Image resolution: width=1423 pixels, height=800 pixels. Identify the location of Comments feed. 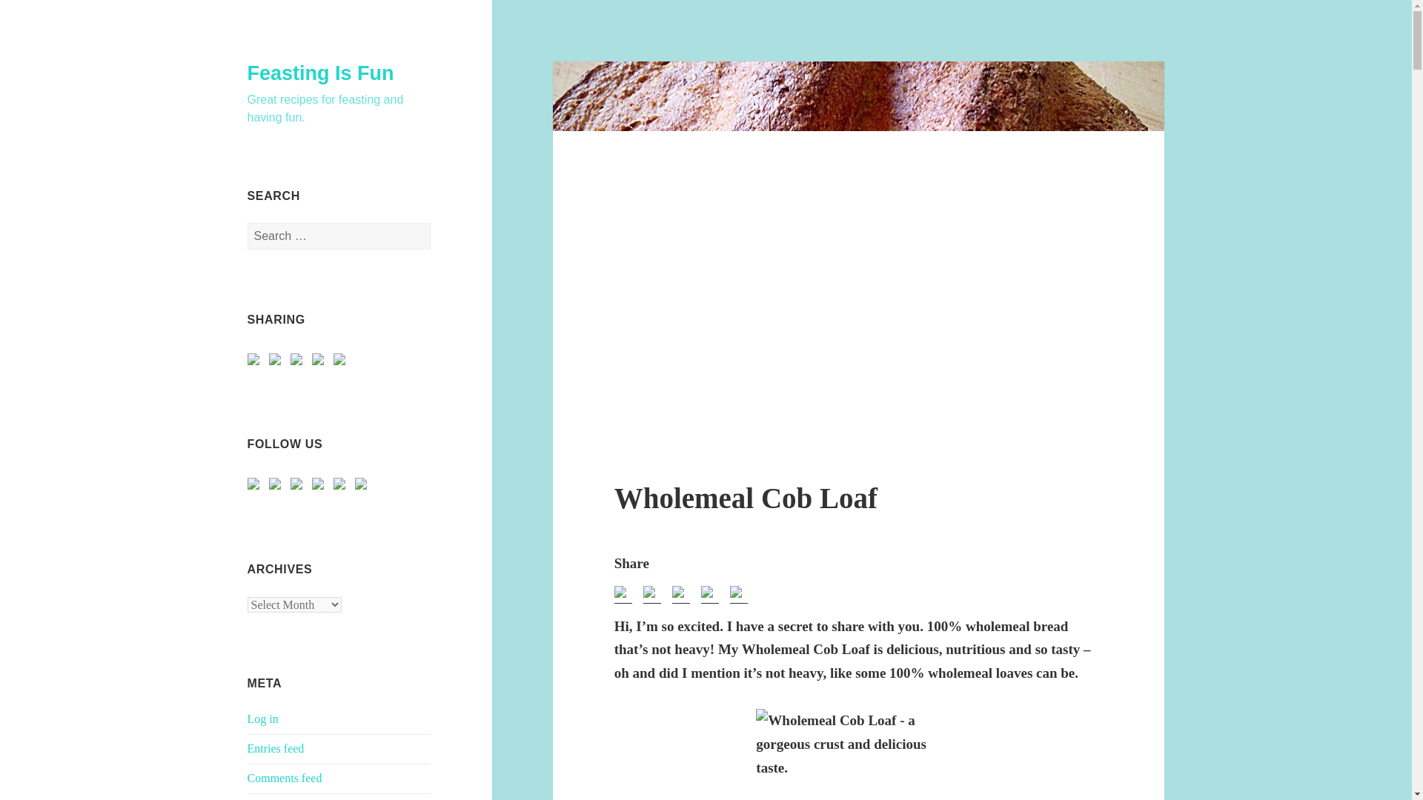
(285, 778).